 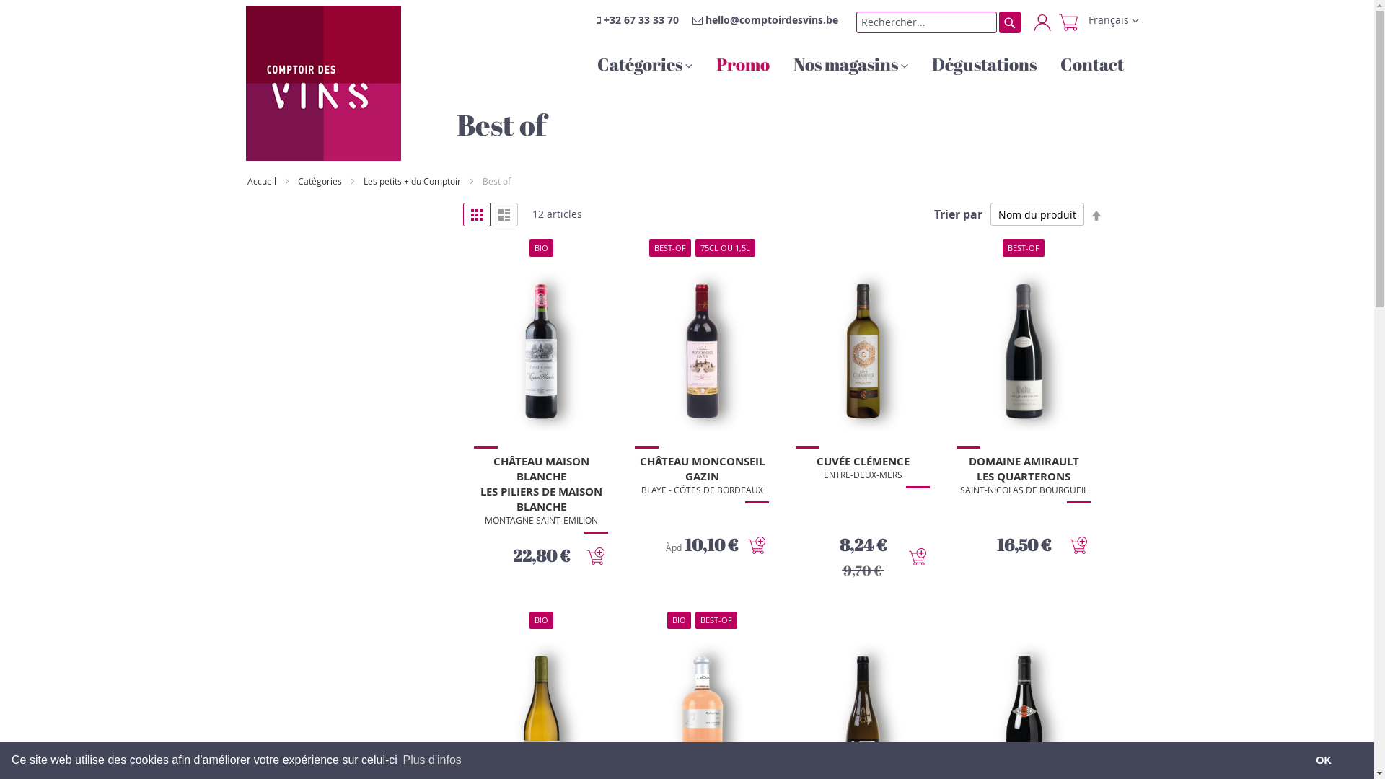 I want to click on DOMAINE AMIRAULT
LES QUARTERONS
SAINT-NICOLAS DE BOURGUEIL, so click(x=1024, y=476).